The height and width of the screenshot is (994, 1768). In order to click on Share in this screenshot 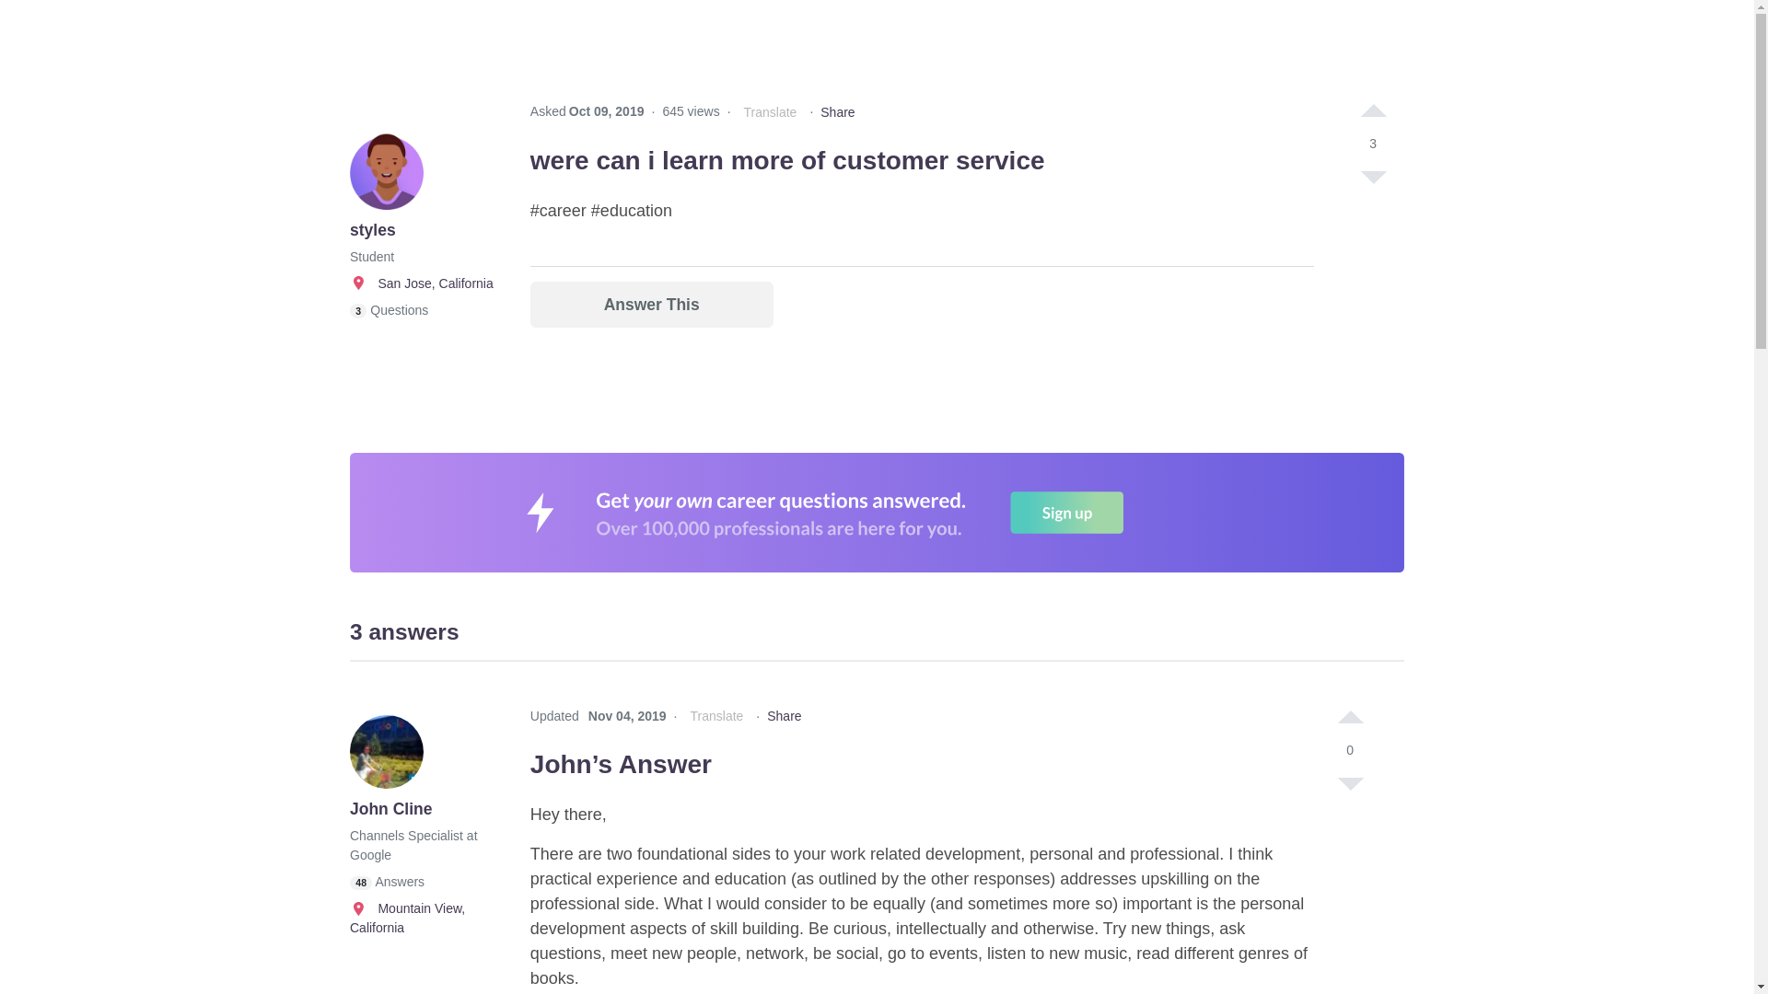, I will do `click(836, 112)`.